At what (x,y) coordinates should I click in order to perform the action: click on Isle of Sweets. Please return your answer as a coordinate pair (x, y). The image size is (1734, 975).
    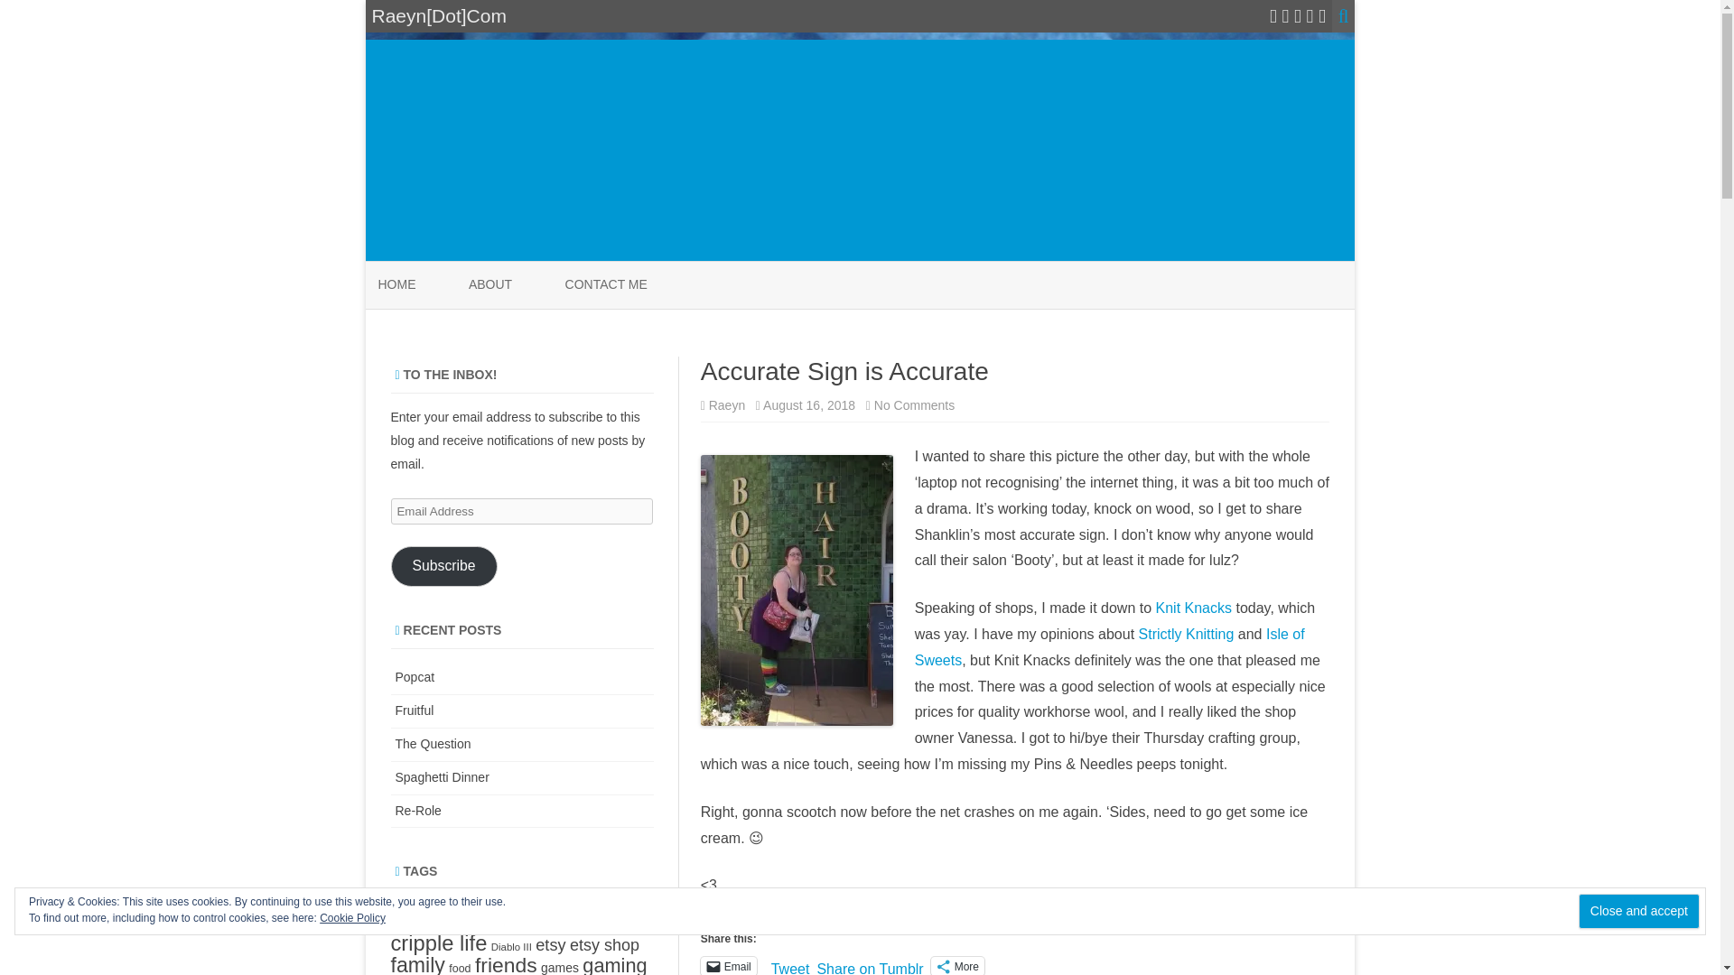
    Looking at the image, I should click on (1110, 646).